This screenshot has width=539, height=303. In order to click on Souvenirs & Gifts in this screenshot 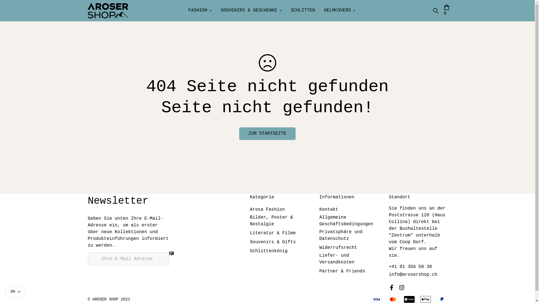, I will do `click(273, 242)`.